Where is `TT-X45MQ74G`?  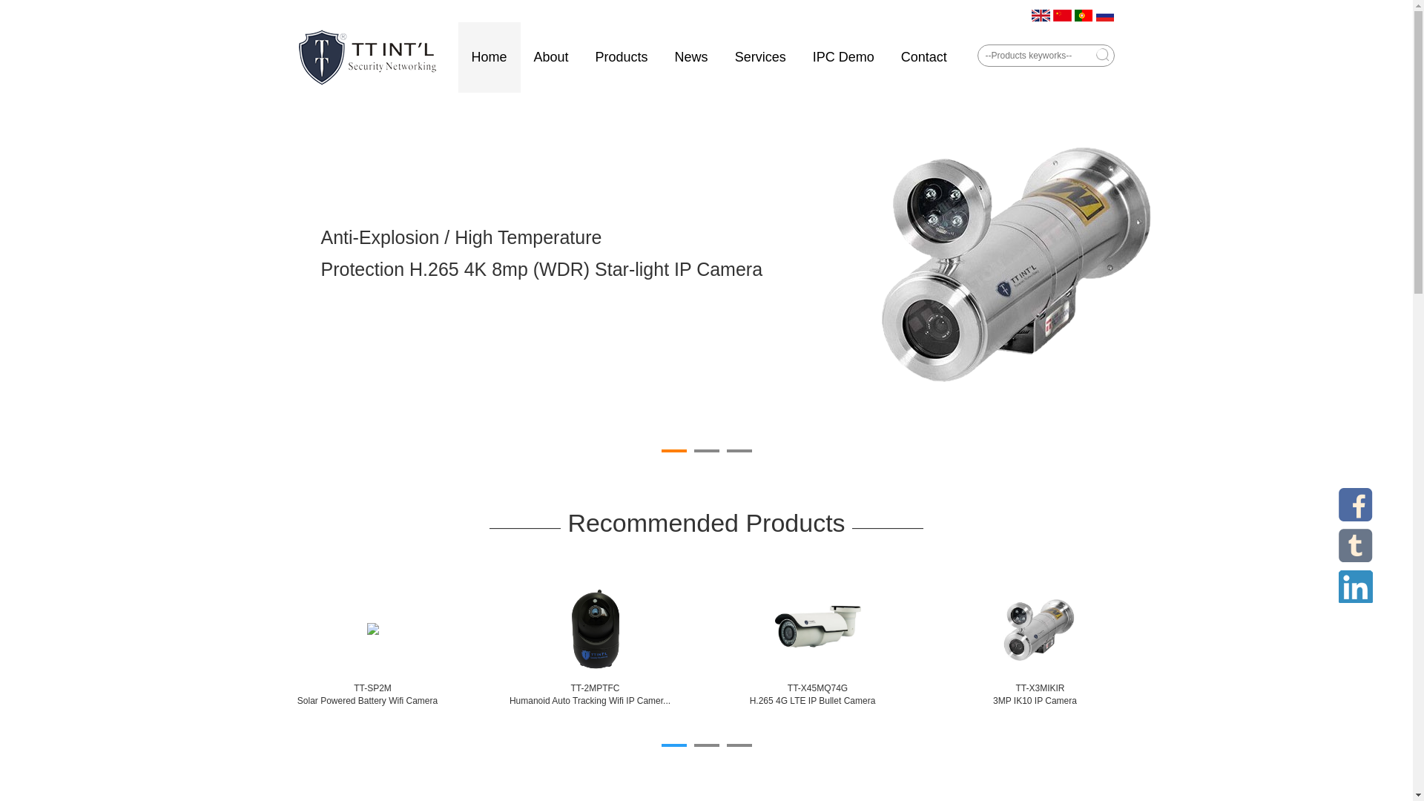
TT-X45MQ74G is located at coordinates (818, 688).